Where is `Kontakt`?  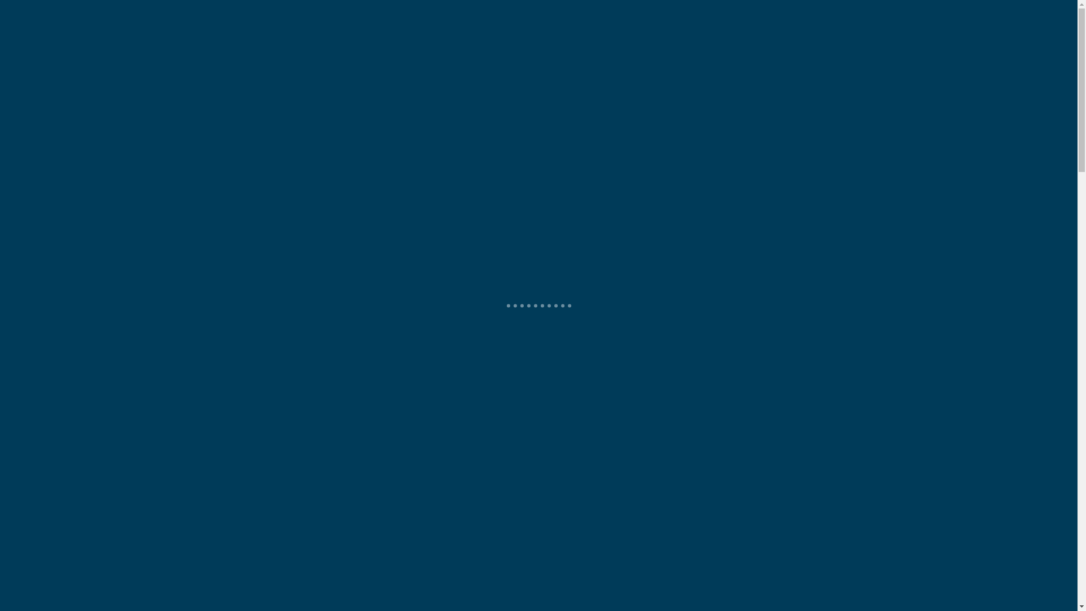
Kontakt is located at coordinates (780, 74).